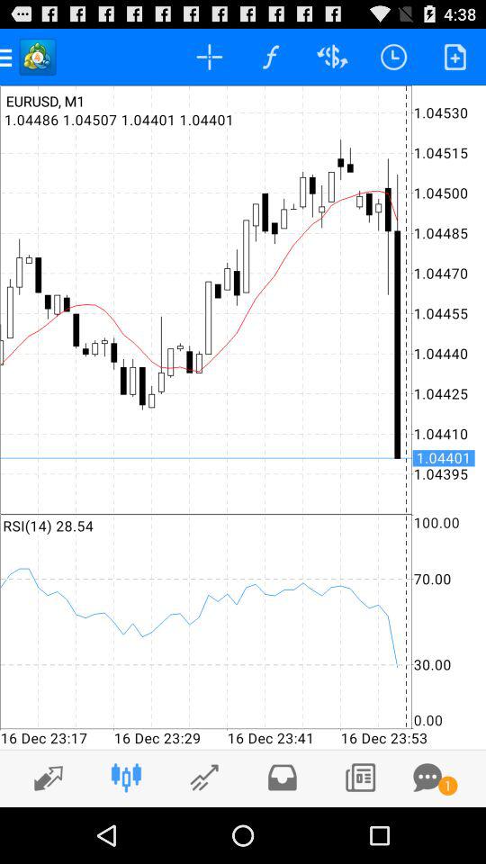 The width and height of the screenshot is (486, 864). Describe the element at coordinates (43, 778) in the screenshot. I see `show trend` at that location.